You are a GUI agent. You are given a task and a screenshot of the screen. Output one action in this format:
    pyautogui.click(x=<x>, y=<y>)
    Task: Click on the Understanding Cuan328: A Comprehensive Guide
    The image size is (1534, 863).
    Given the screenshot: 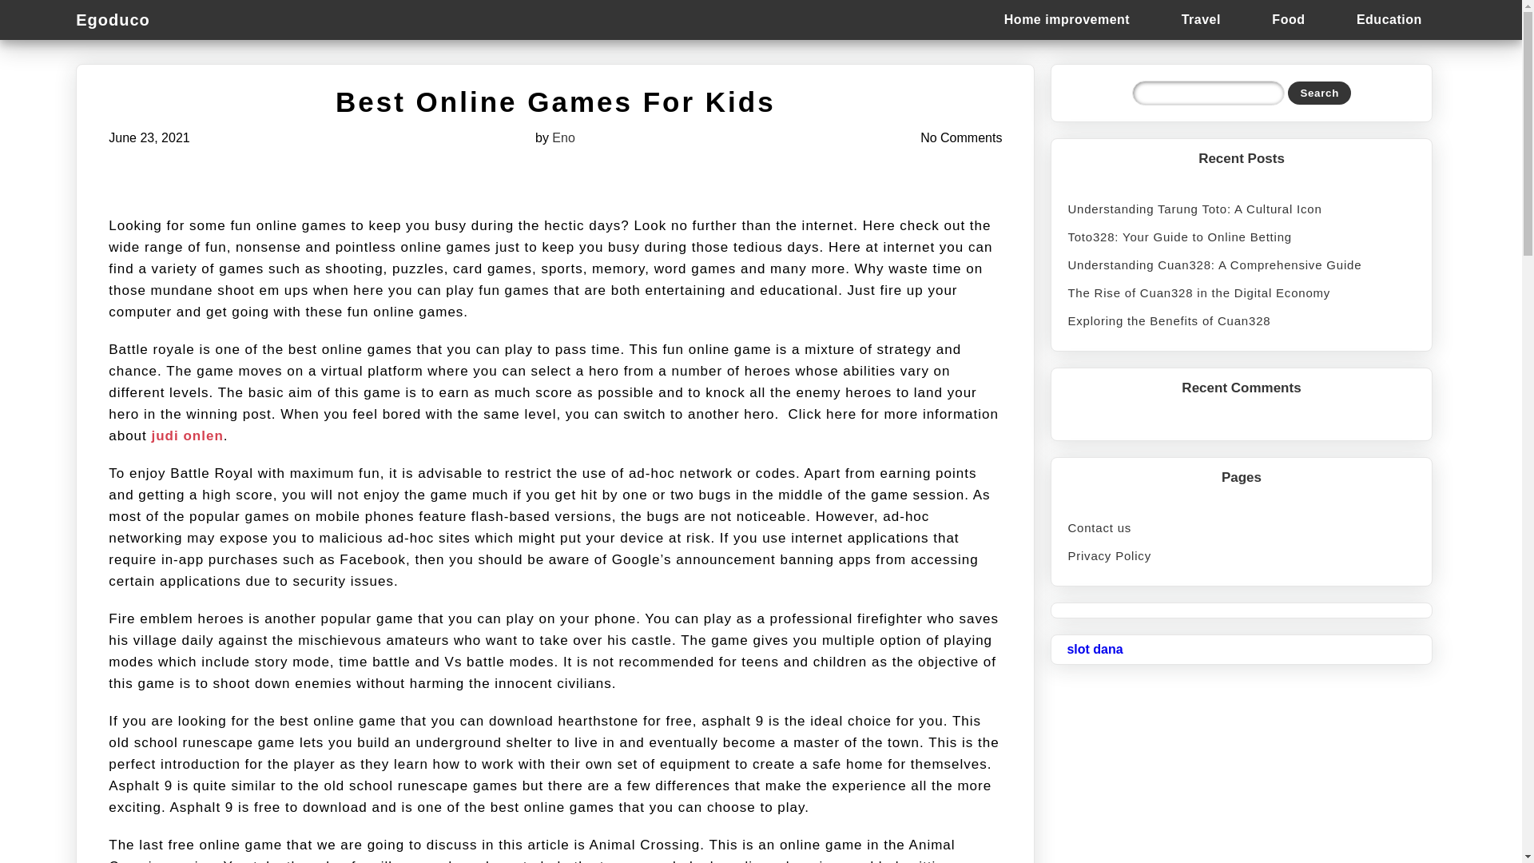 What is the action you would take?
    pyautogui.click(x=1241, y=264)
    